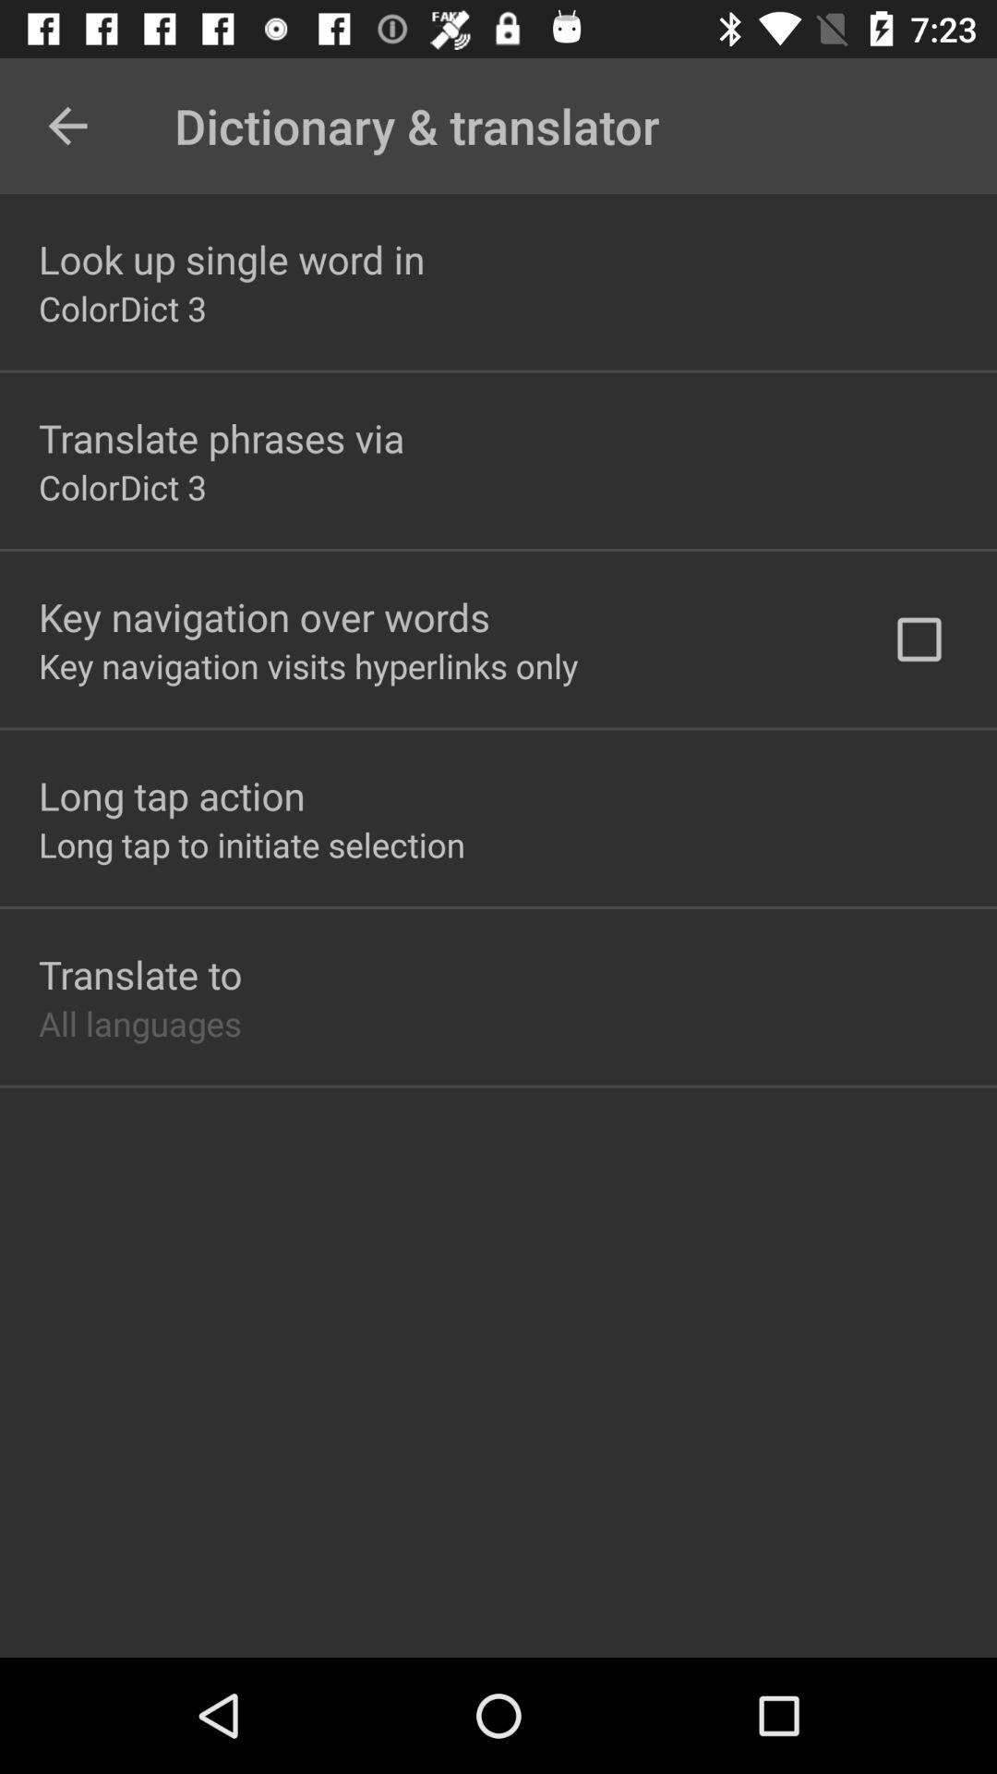 Image resolution: width=997 pixels, height=1774 pixels. What do you see at coordinates (919, 639) in the screenshot?
I see `open the icon on the right` at bounding box center [919, 639].